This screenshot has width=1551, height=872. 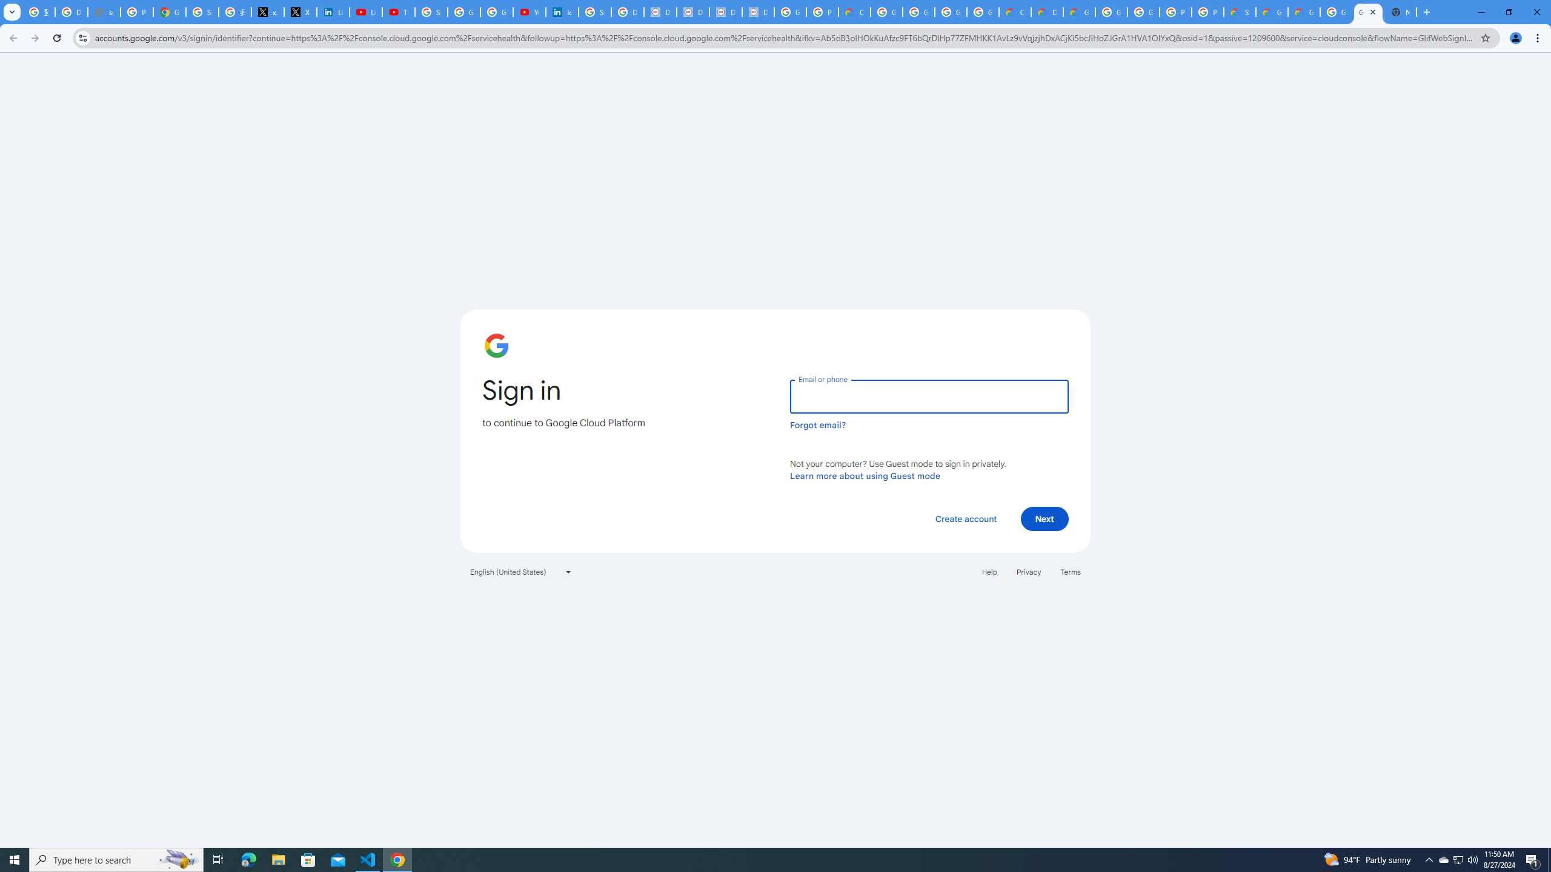 What do you see at coordinates (1015, 12) in the screenshot?
I see `Customer Care | Google Cloud` at bounding box center [1015, 12].